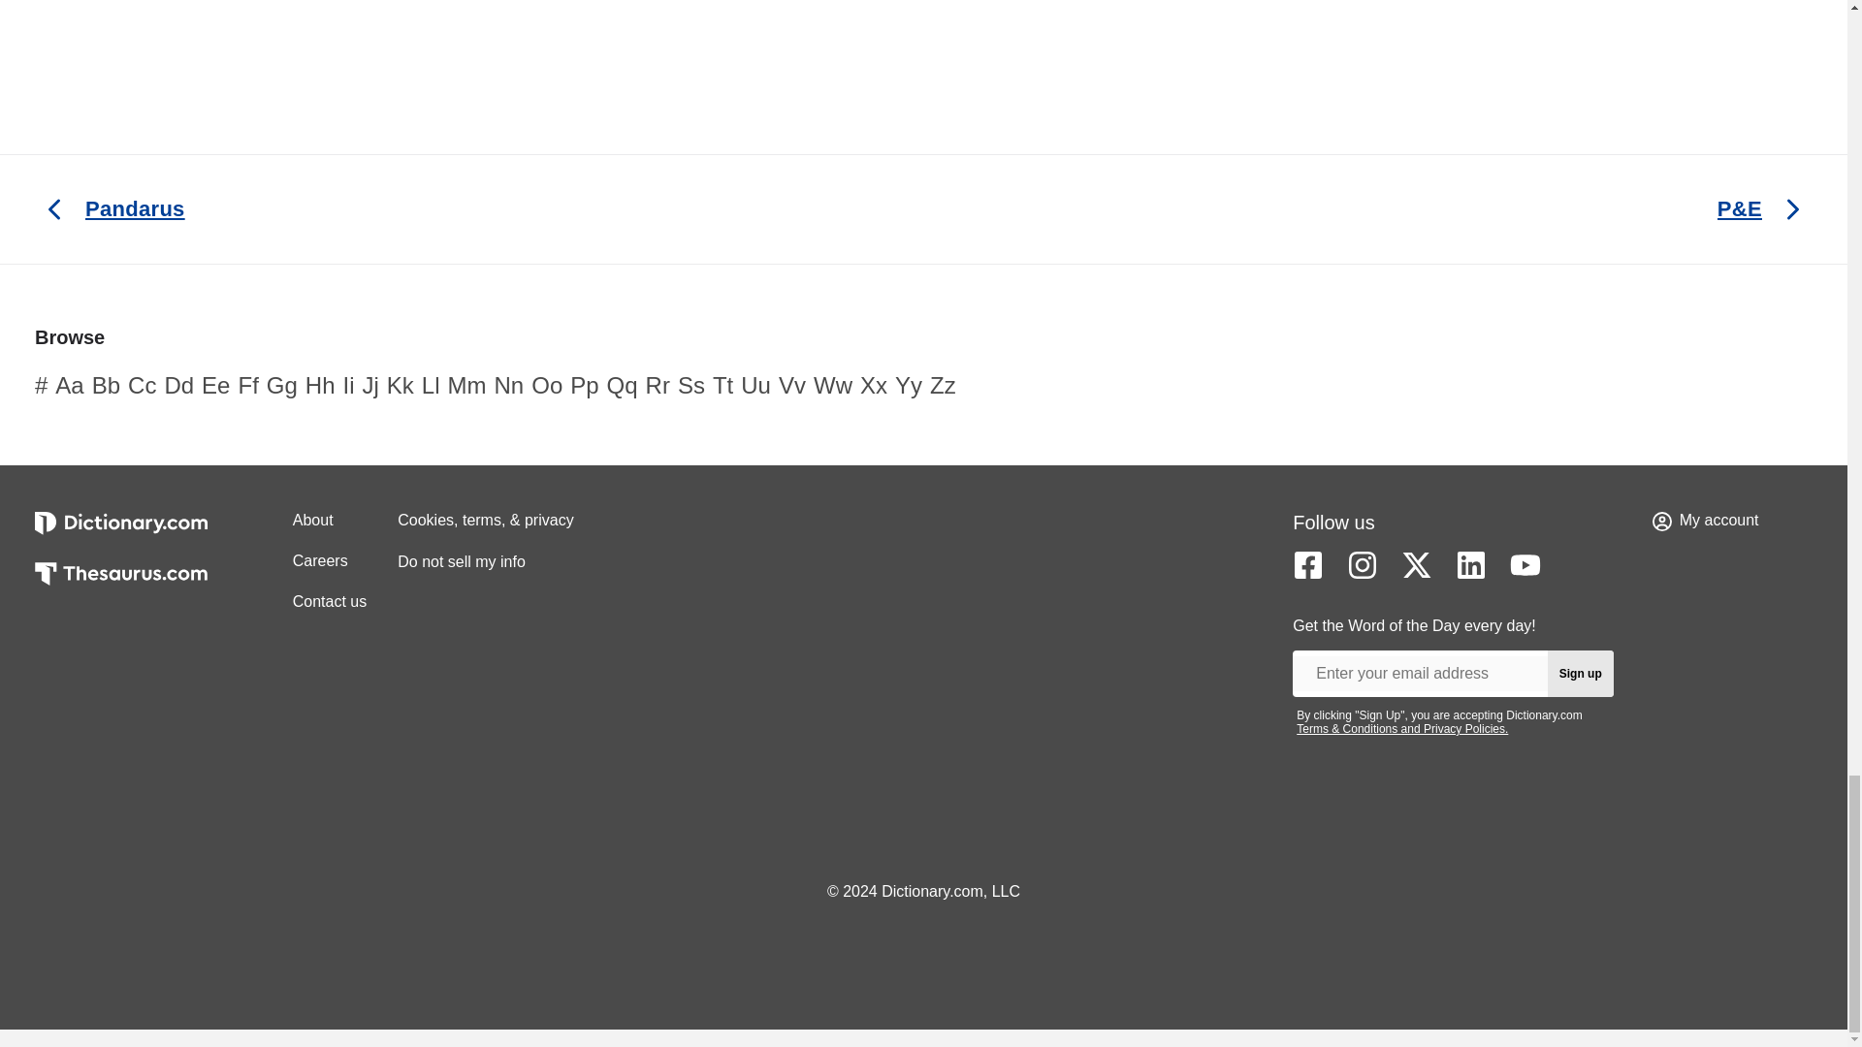  What do you see at coordinates (1362, 565) in the screenshot?
I see `instagram` at bounding box center [1362, 565].